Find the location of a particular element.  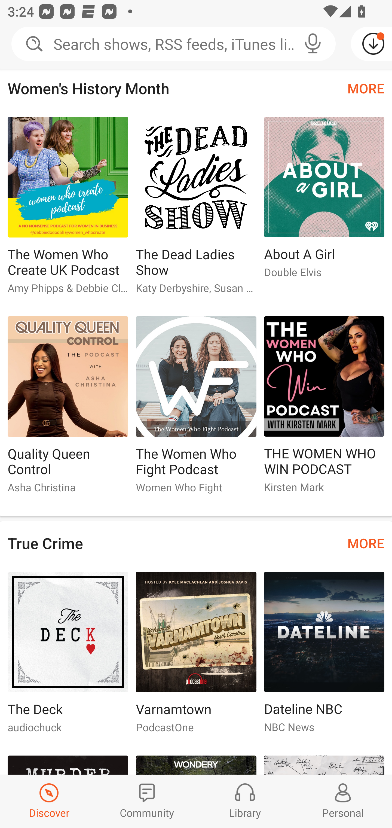

Community is located at coordinates (147, 801).